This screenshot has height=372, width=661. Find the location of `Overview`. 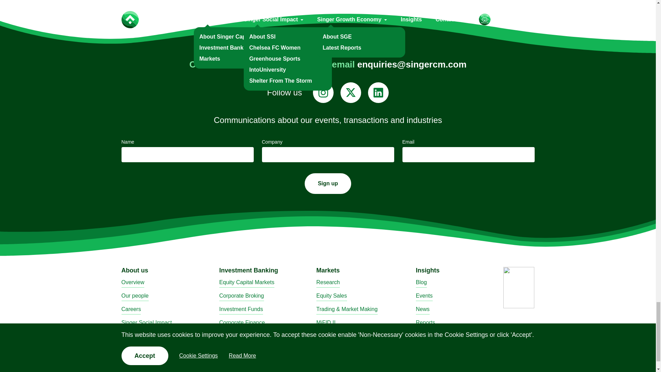

Overview is located at coordinates (132, 282).